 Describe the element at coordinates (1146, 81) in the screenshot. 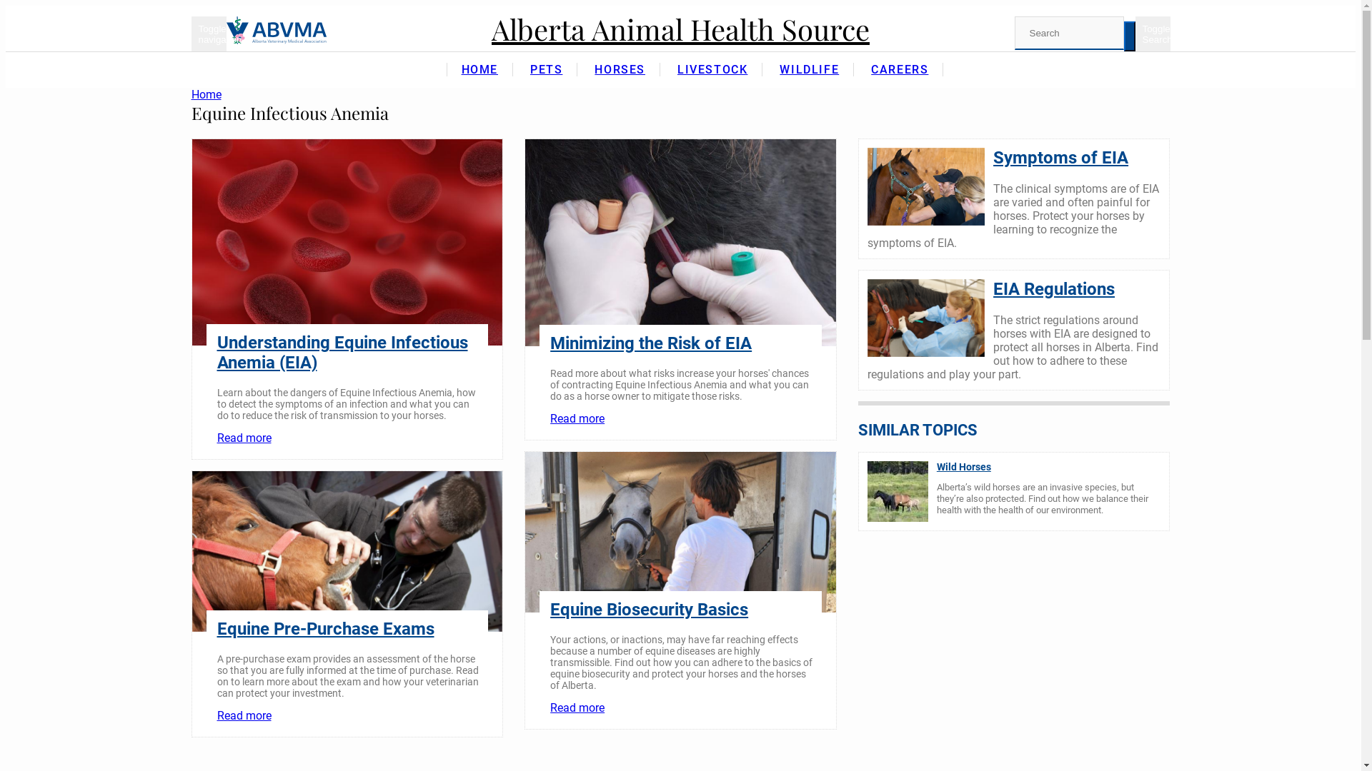

I see `Twitter` at that location.